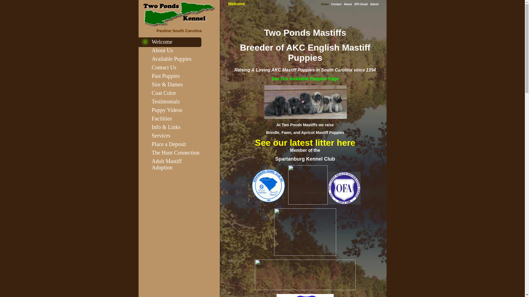 This screenshot has width=529, height=297. What do you see at coordinates (171, 59) in the screenshot?
I see `Available Puppies` at bounding box center [171, 59].